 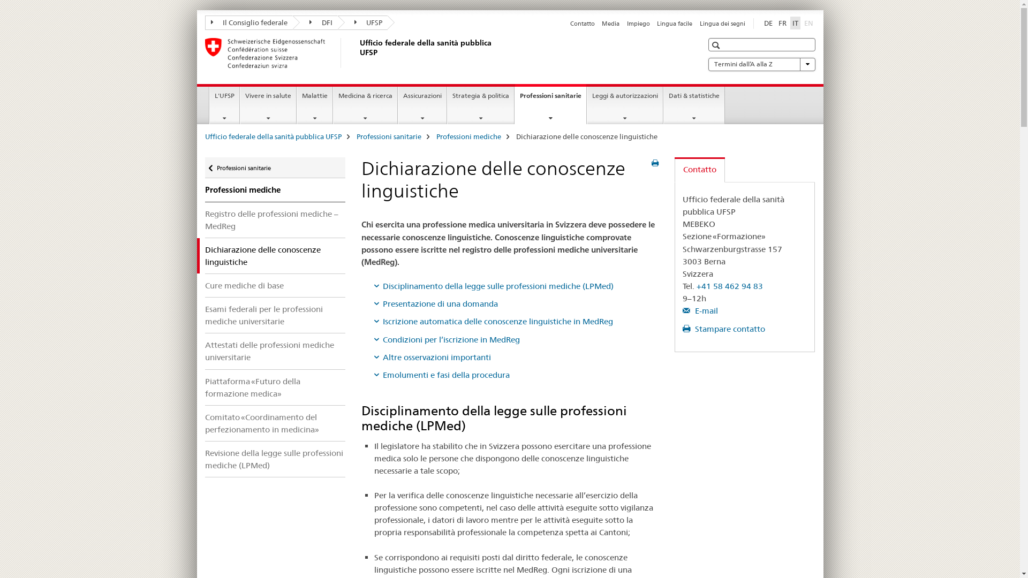 I want to click on Medicina & ricerca, so click(x=365, y=105).